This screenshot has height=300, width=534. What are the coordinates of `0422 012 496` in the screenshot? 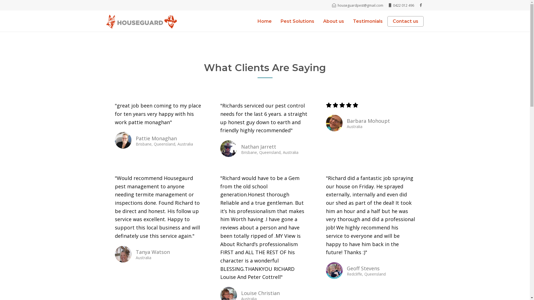 It's located at (402, 6).